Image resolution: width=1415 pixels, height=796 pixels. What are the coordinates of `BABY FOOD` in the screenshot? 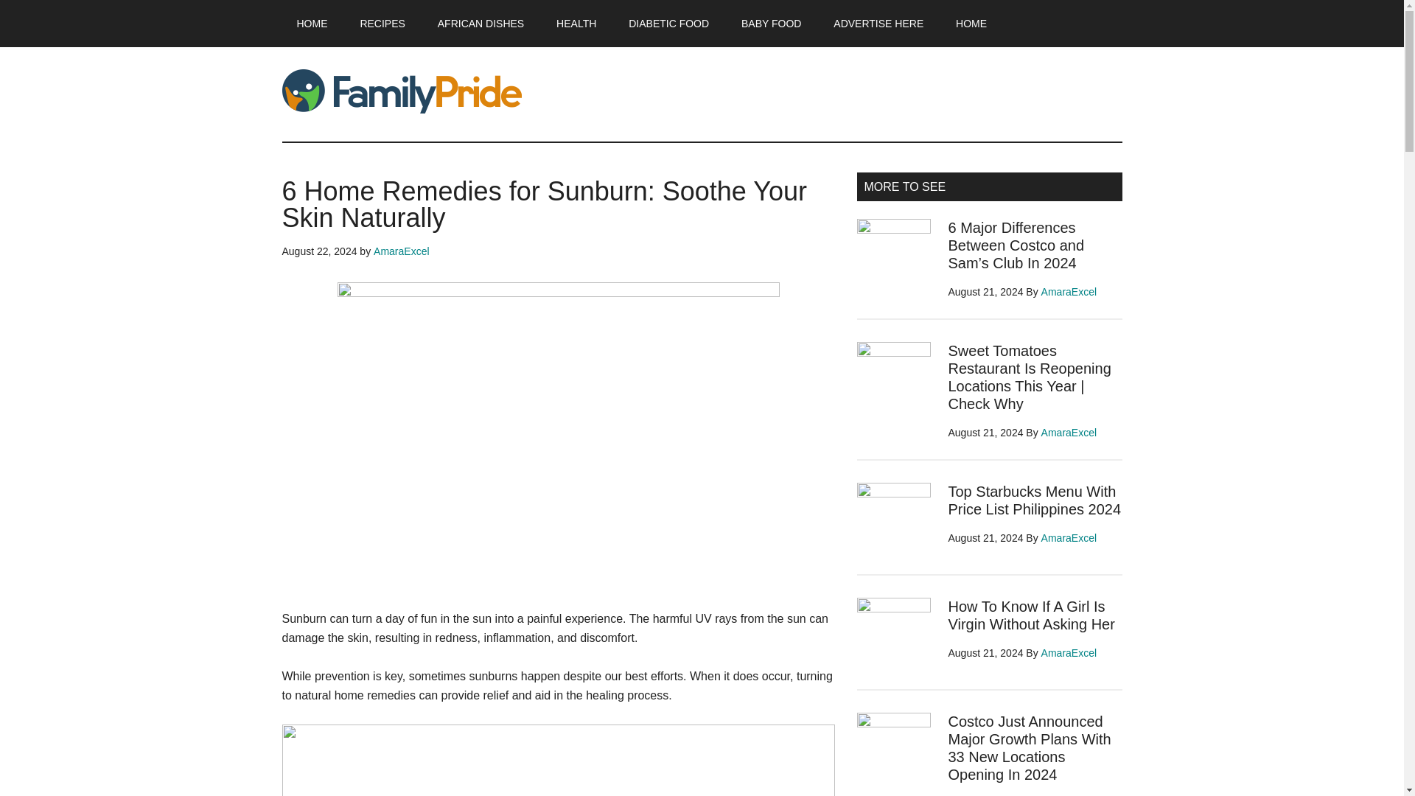 It's located at (771, 24).